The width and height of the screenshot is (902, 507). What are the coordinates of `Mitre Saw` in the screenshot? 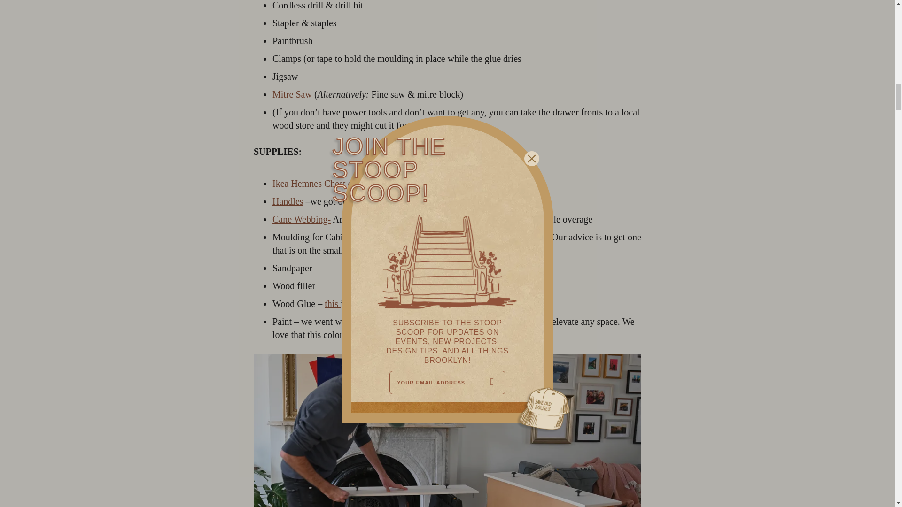 It's located at (292, 94).